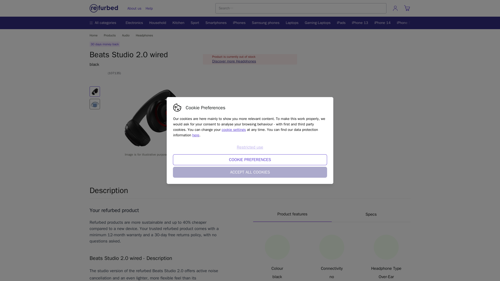  I want to click on Help, so click(104, 23).